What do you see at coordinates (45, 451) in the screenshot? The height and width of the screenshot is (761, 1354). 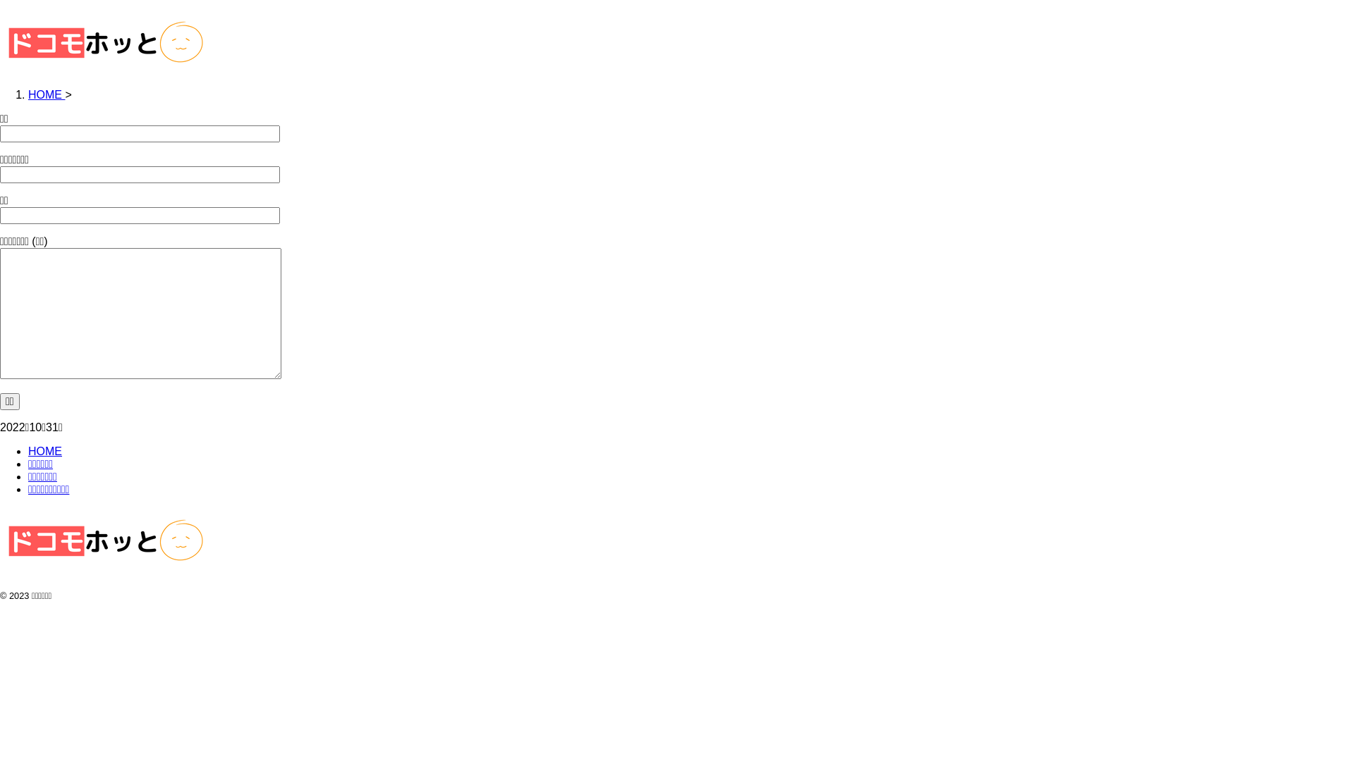 I see `HOME` at bounding box center [45, 451].